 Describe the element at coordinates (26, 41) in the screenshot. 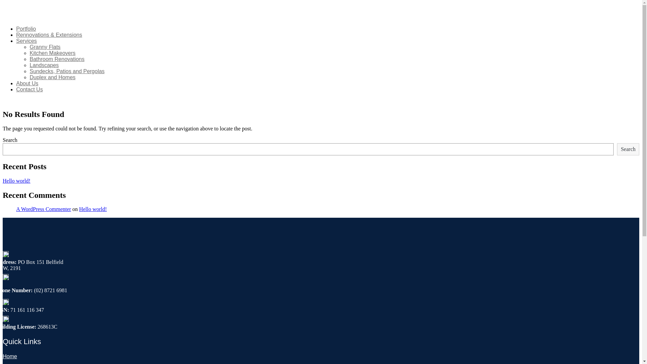

I see `Services` at that location.